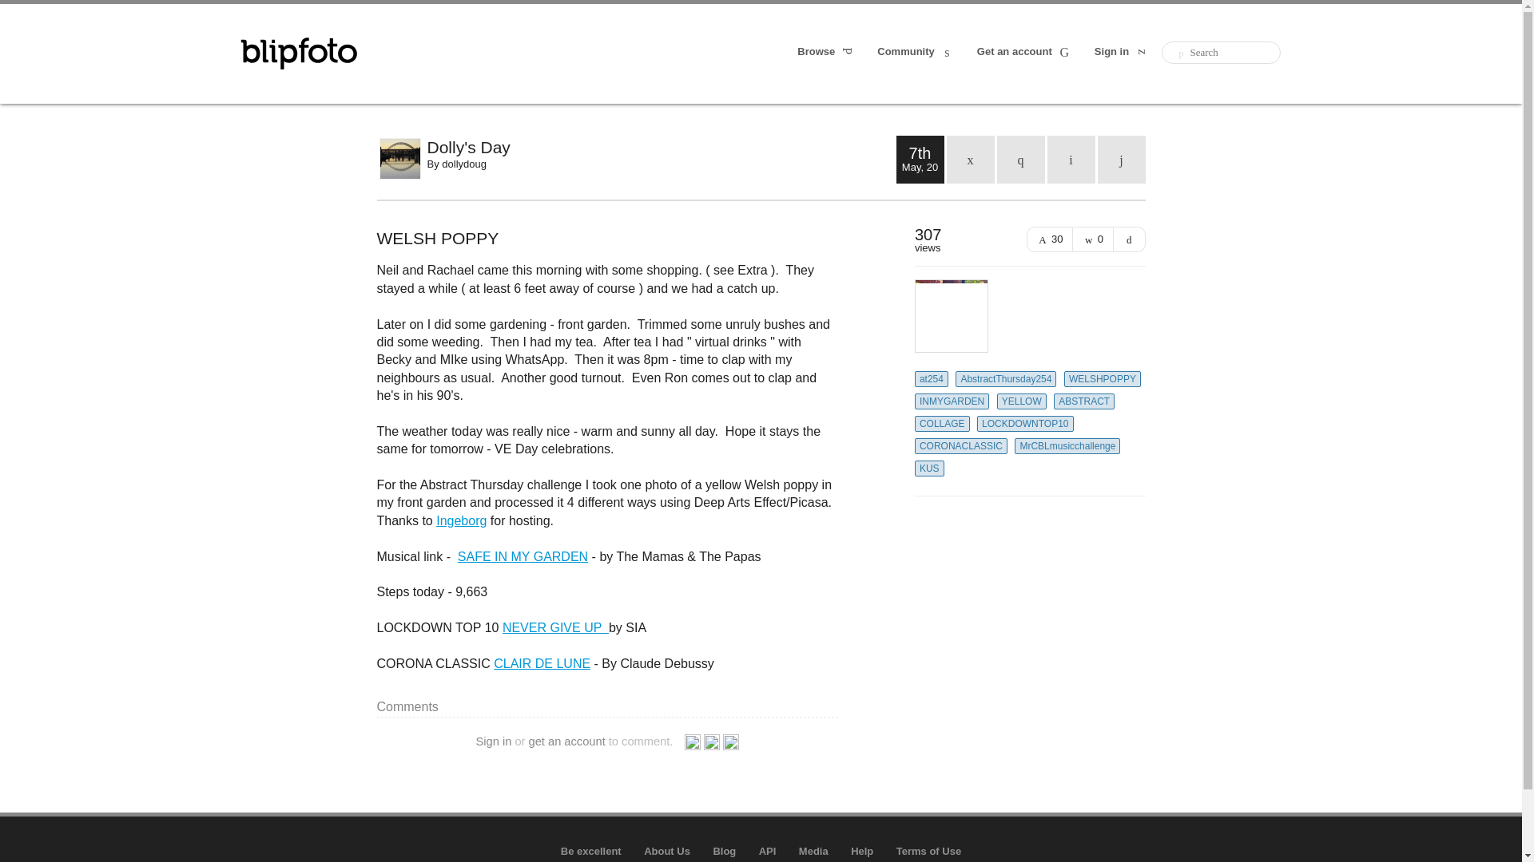  Describe the element at coordinates (1122, 53) in the screenshot. I see `Sign in` at that location.